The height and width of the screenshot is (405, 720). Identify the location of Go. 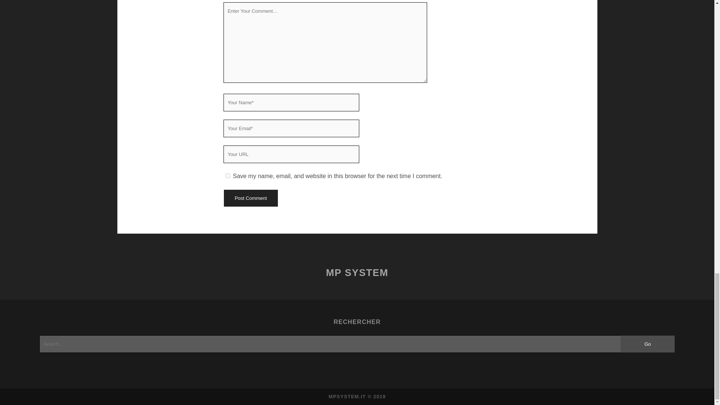
(648, 344).